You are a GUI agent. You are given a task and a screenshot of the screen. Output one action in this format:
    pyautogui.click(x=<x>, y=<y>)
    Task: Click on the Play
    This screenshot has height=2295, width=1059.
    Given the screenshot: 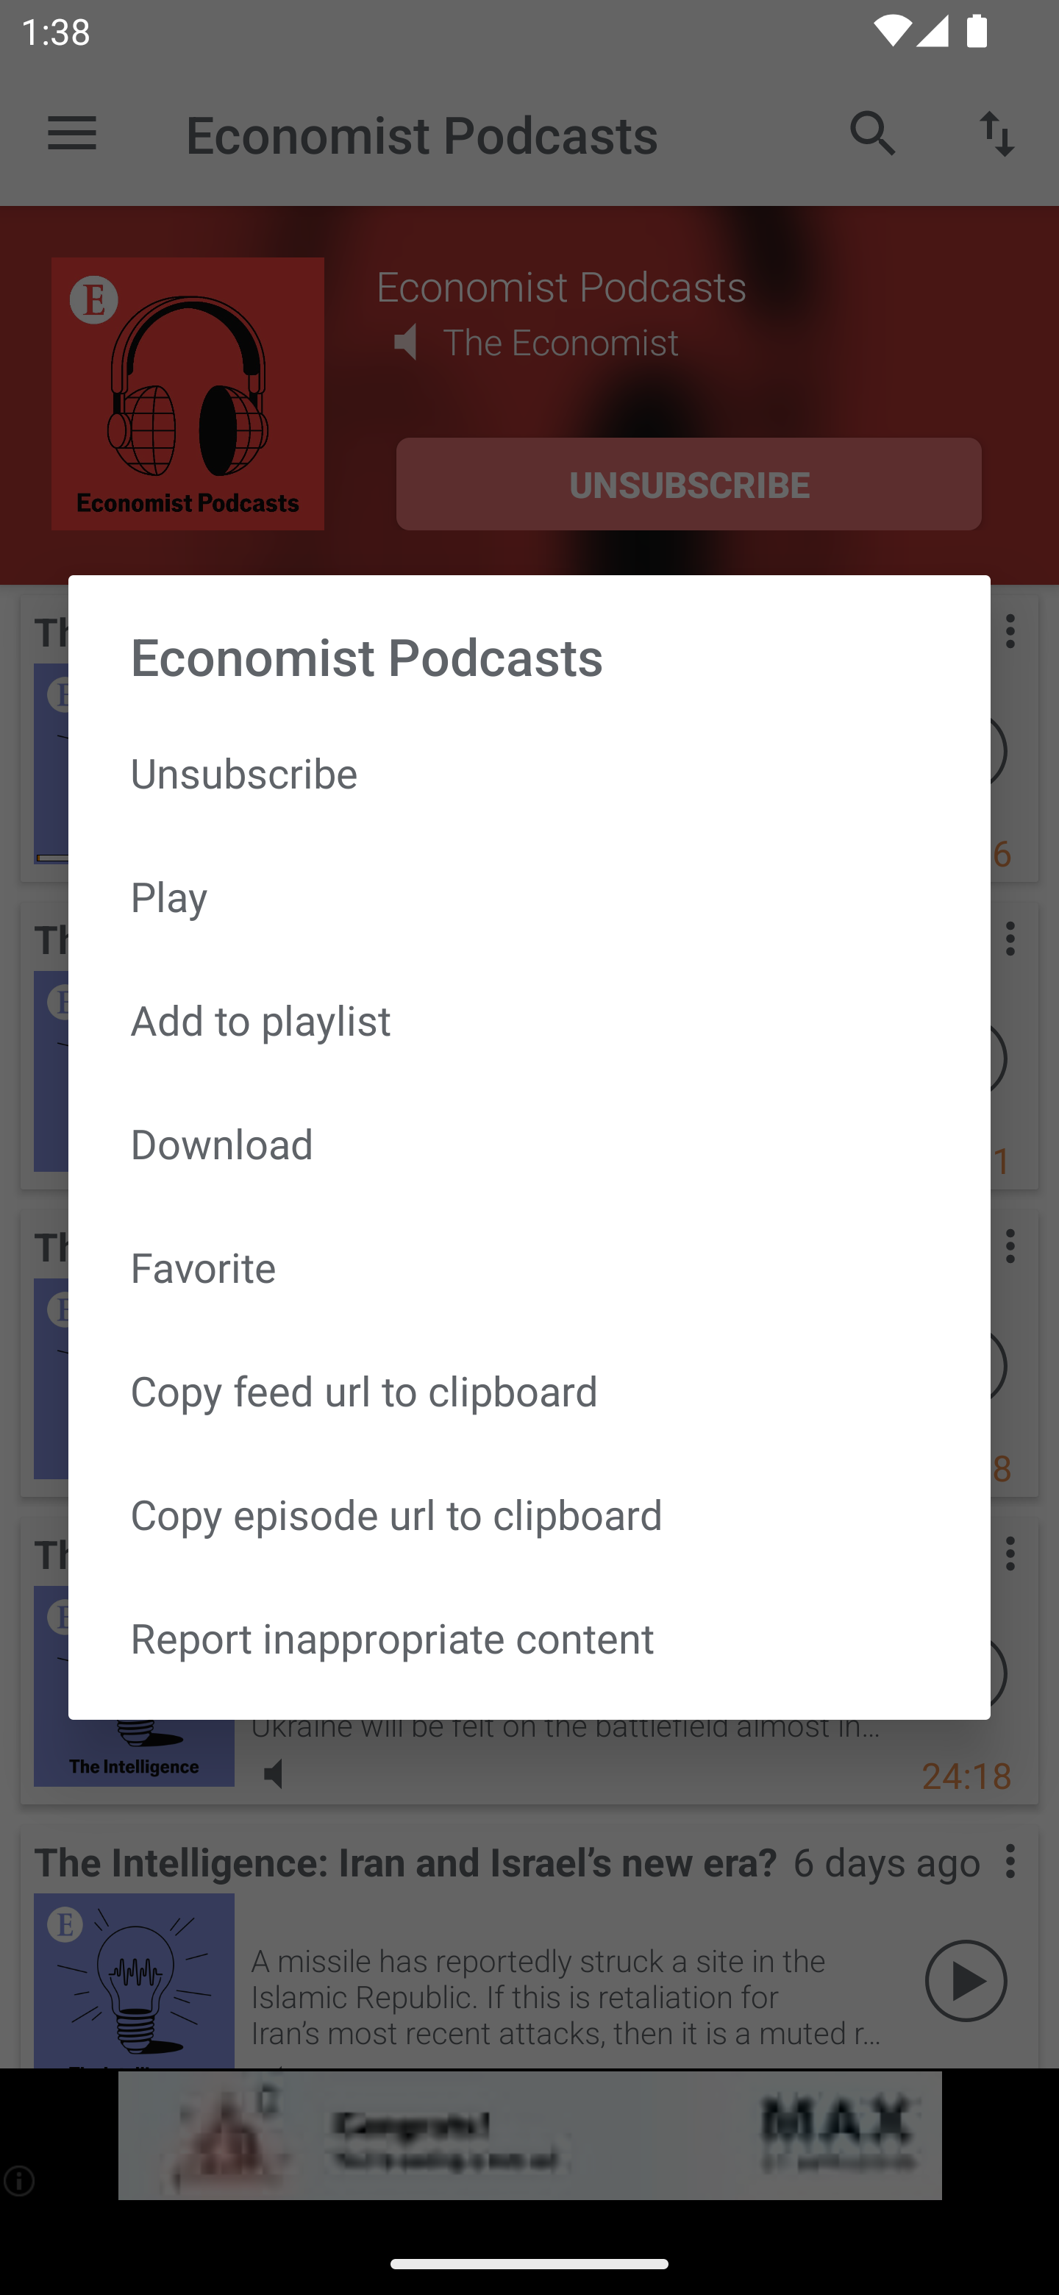 What is the action you would take?
    pyautogui.click(x=529, y=894)
    